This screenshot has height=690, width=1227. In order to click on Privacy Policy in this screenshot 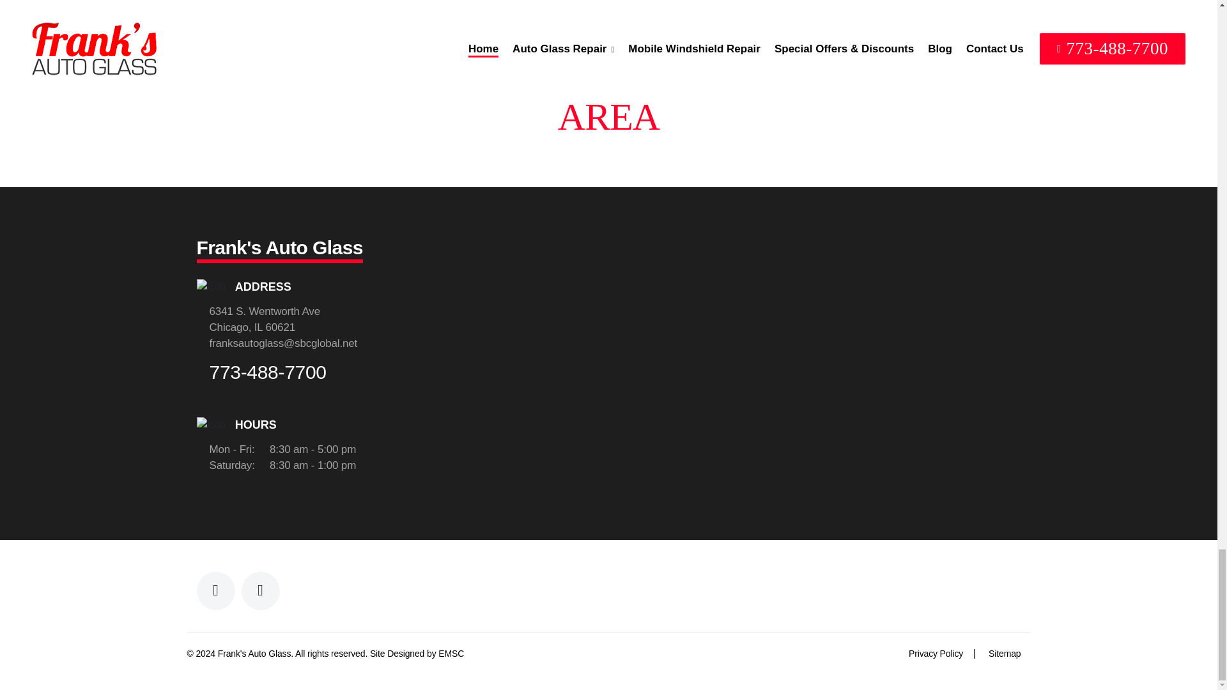, I will do `click(936, 654)`.